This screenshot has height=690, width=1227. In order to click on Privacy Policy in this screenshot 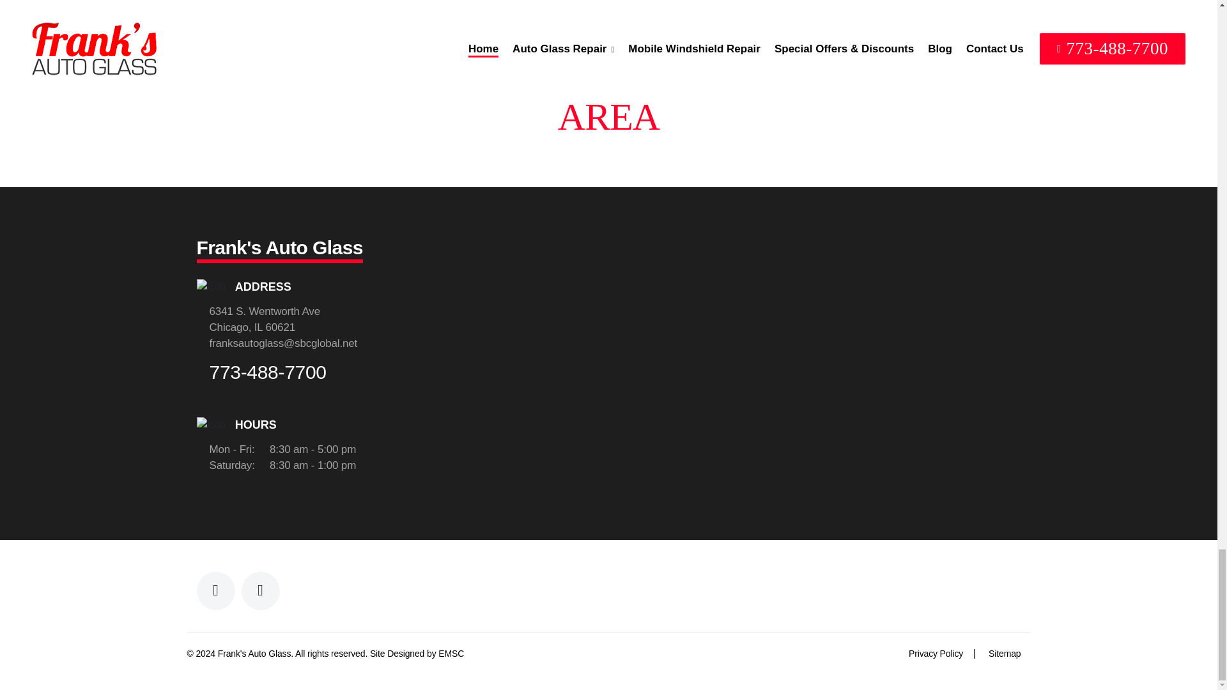, I will do `click(936, 654)`.